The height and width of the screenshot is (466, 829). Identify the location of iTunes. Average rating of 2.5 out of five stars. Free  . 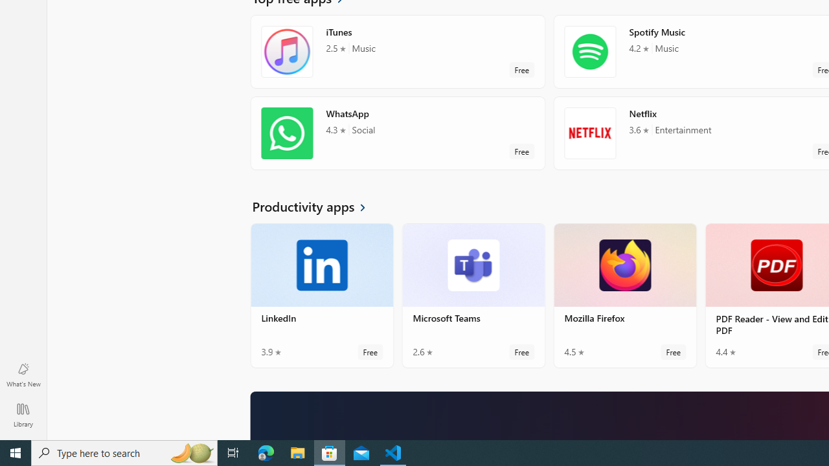
(398, 52).